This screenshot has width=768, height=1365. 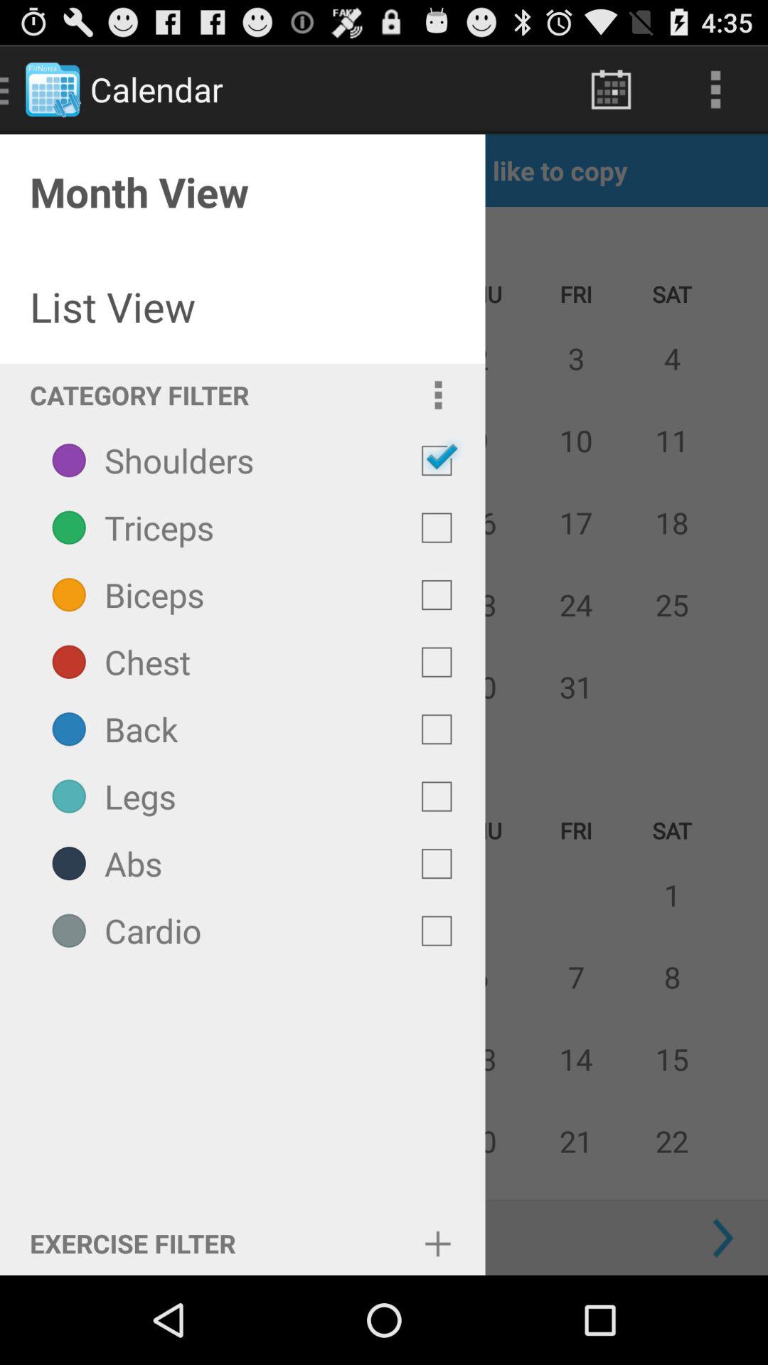 What do you see at coordinates (69, 460) in the screenshot?
I see `click on violet dot` at bounding box center [69, 460].